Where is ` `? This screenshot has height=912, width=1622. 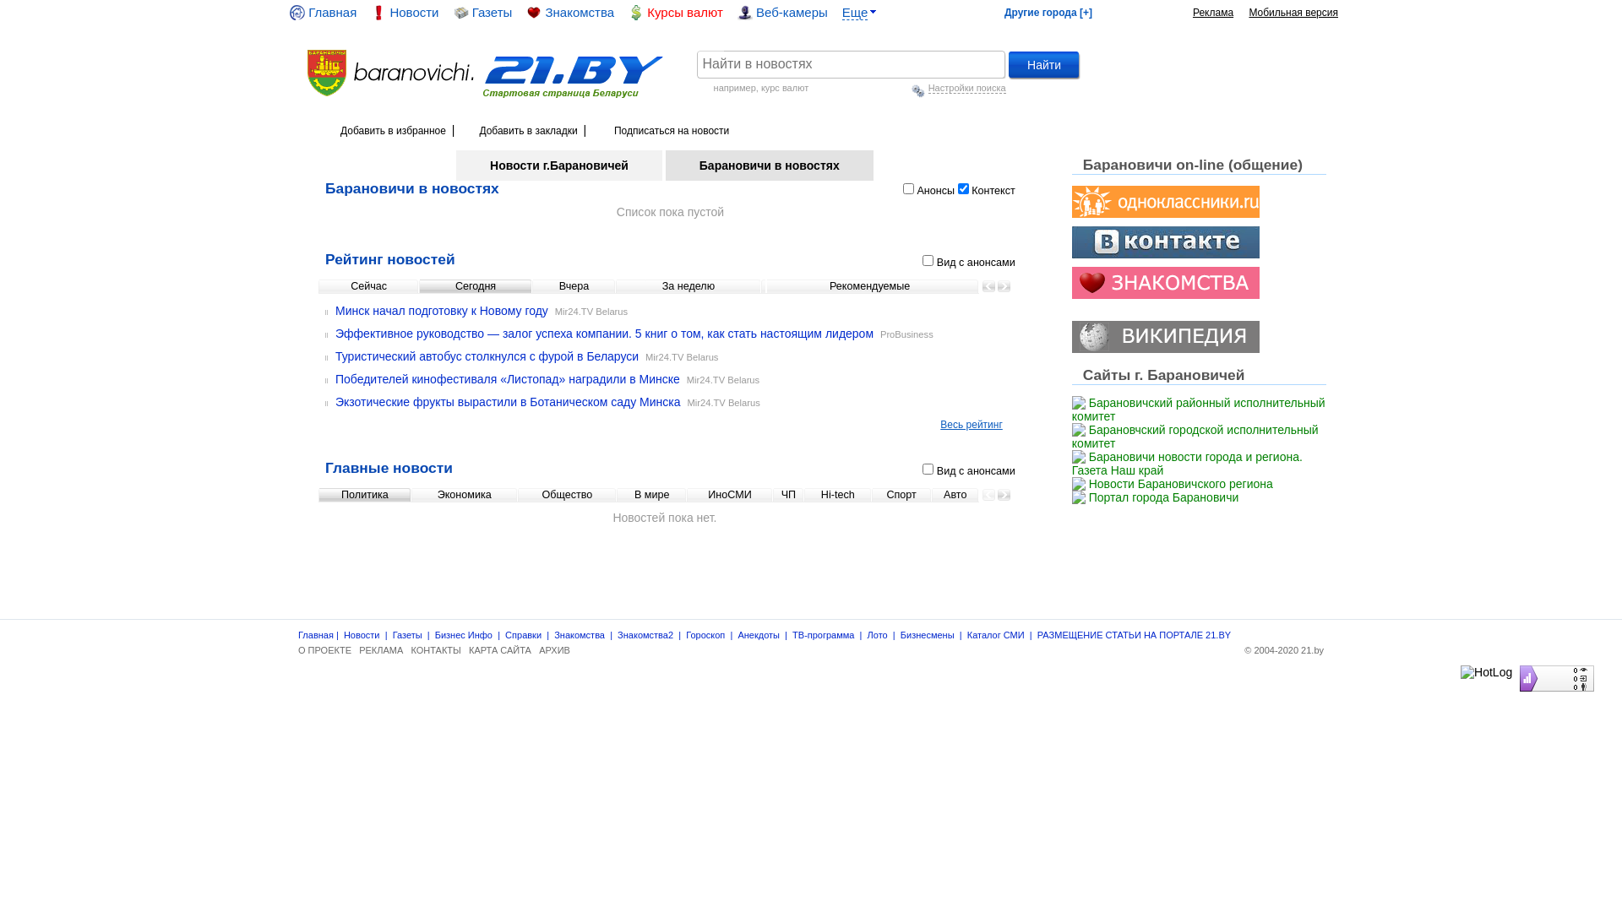
  is located at coordinates (392, 57).